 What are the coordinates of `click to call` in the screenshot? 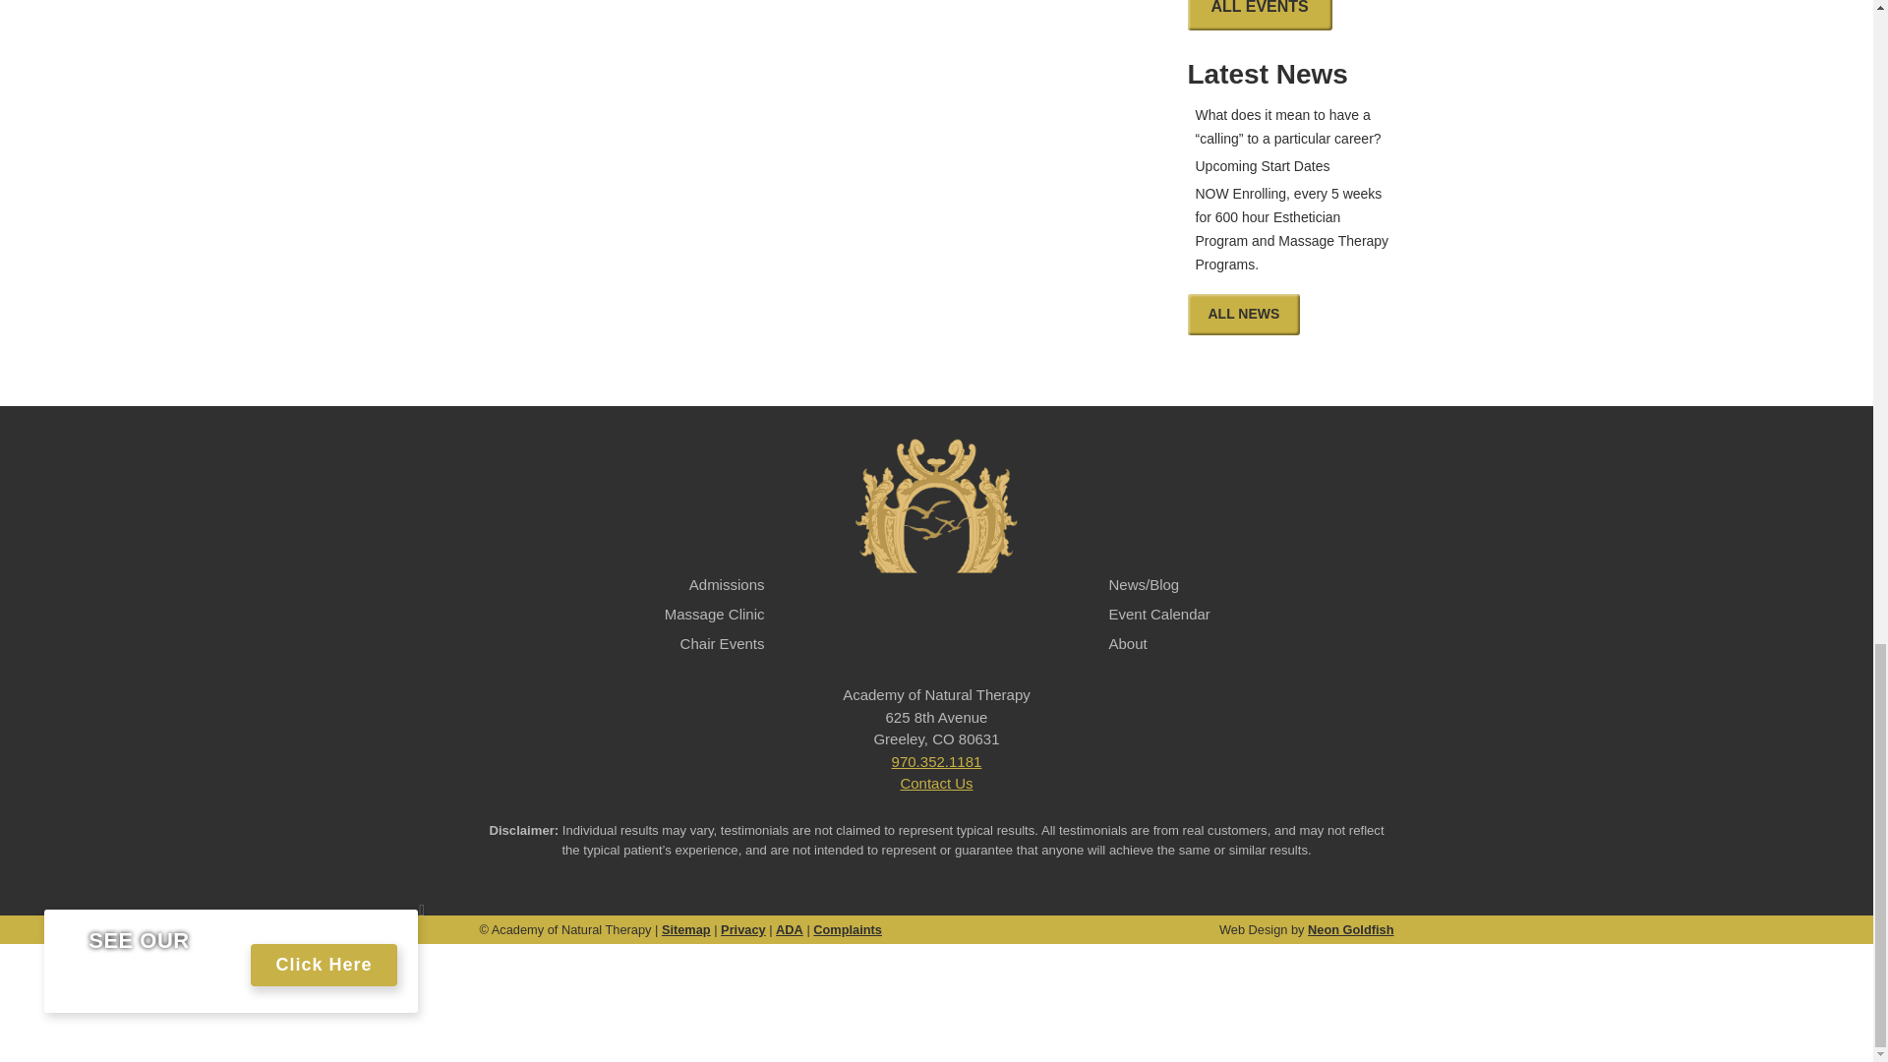 It's located at (936, 761).